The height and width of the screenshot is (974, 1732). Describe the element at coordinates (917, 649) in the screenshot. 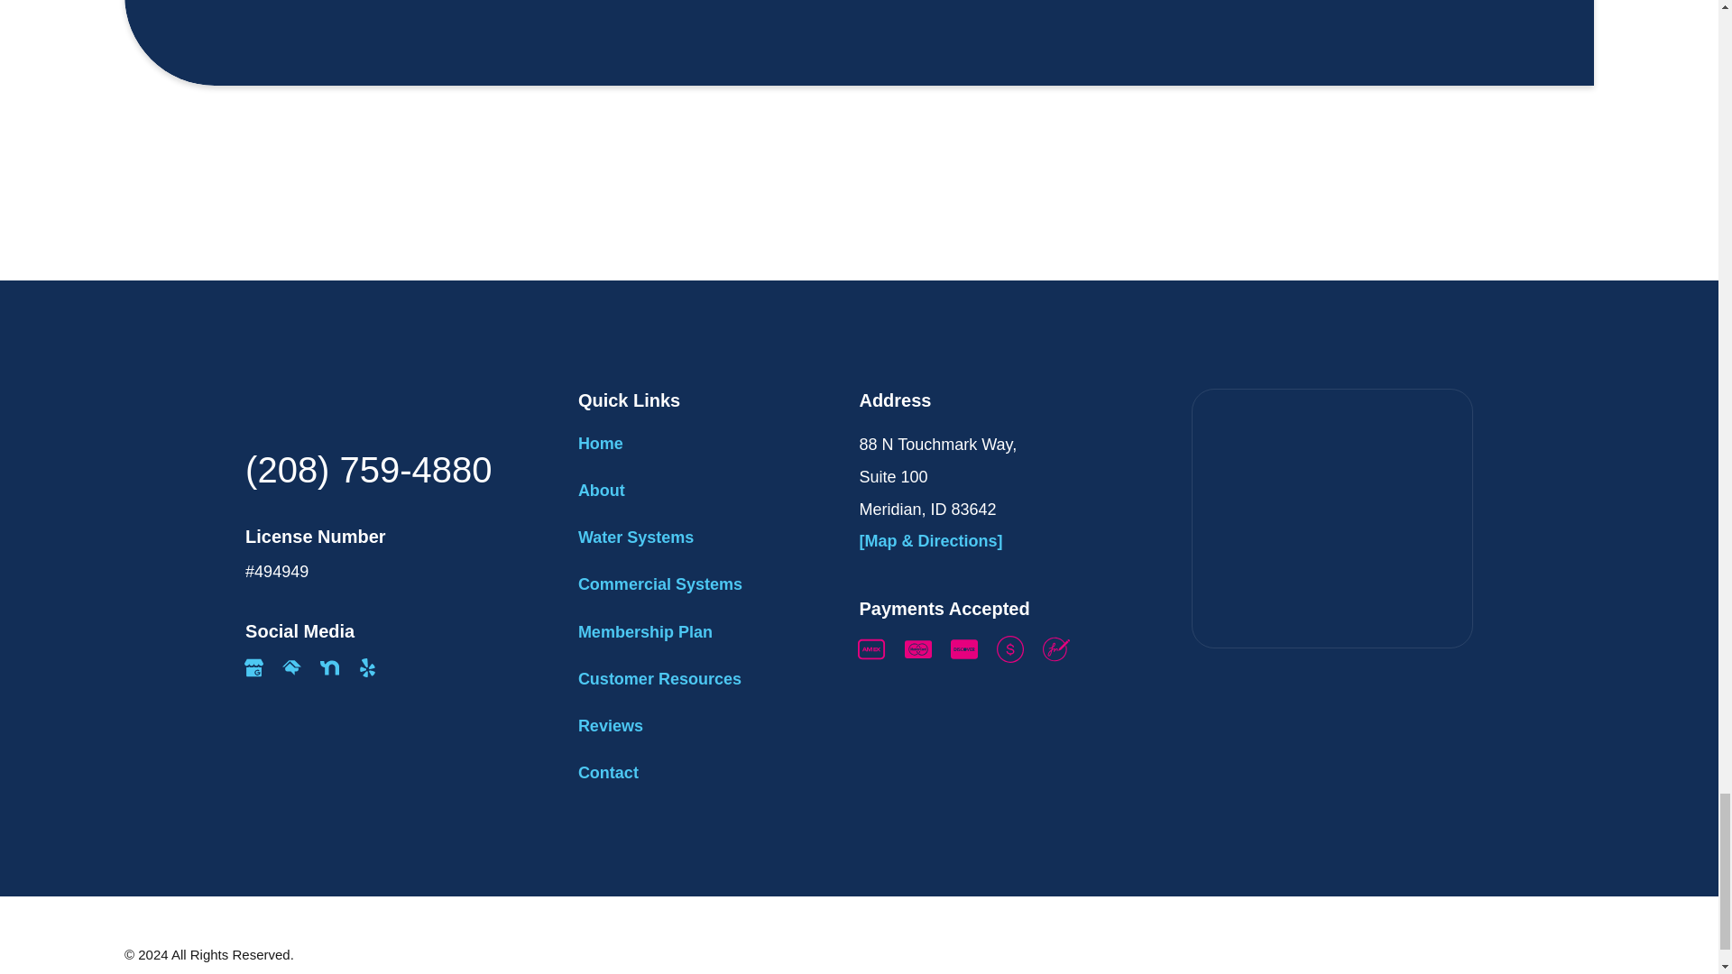

I see `MasterCard` at that location.